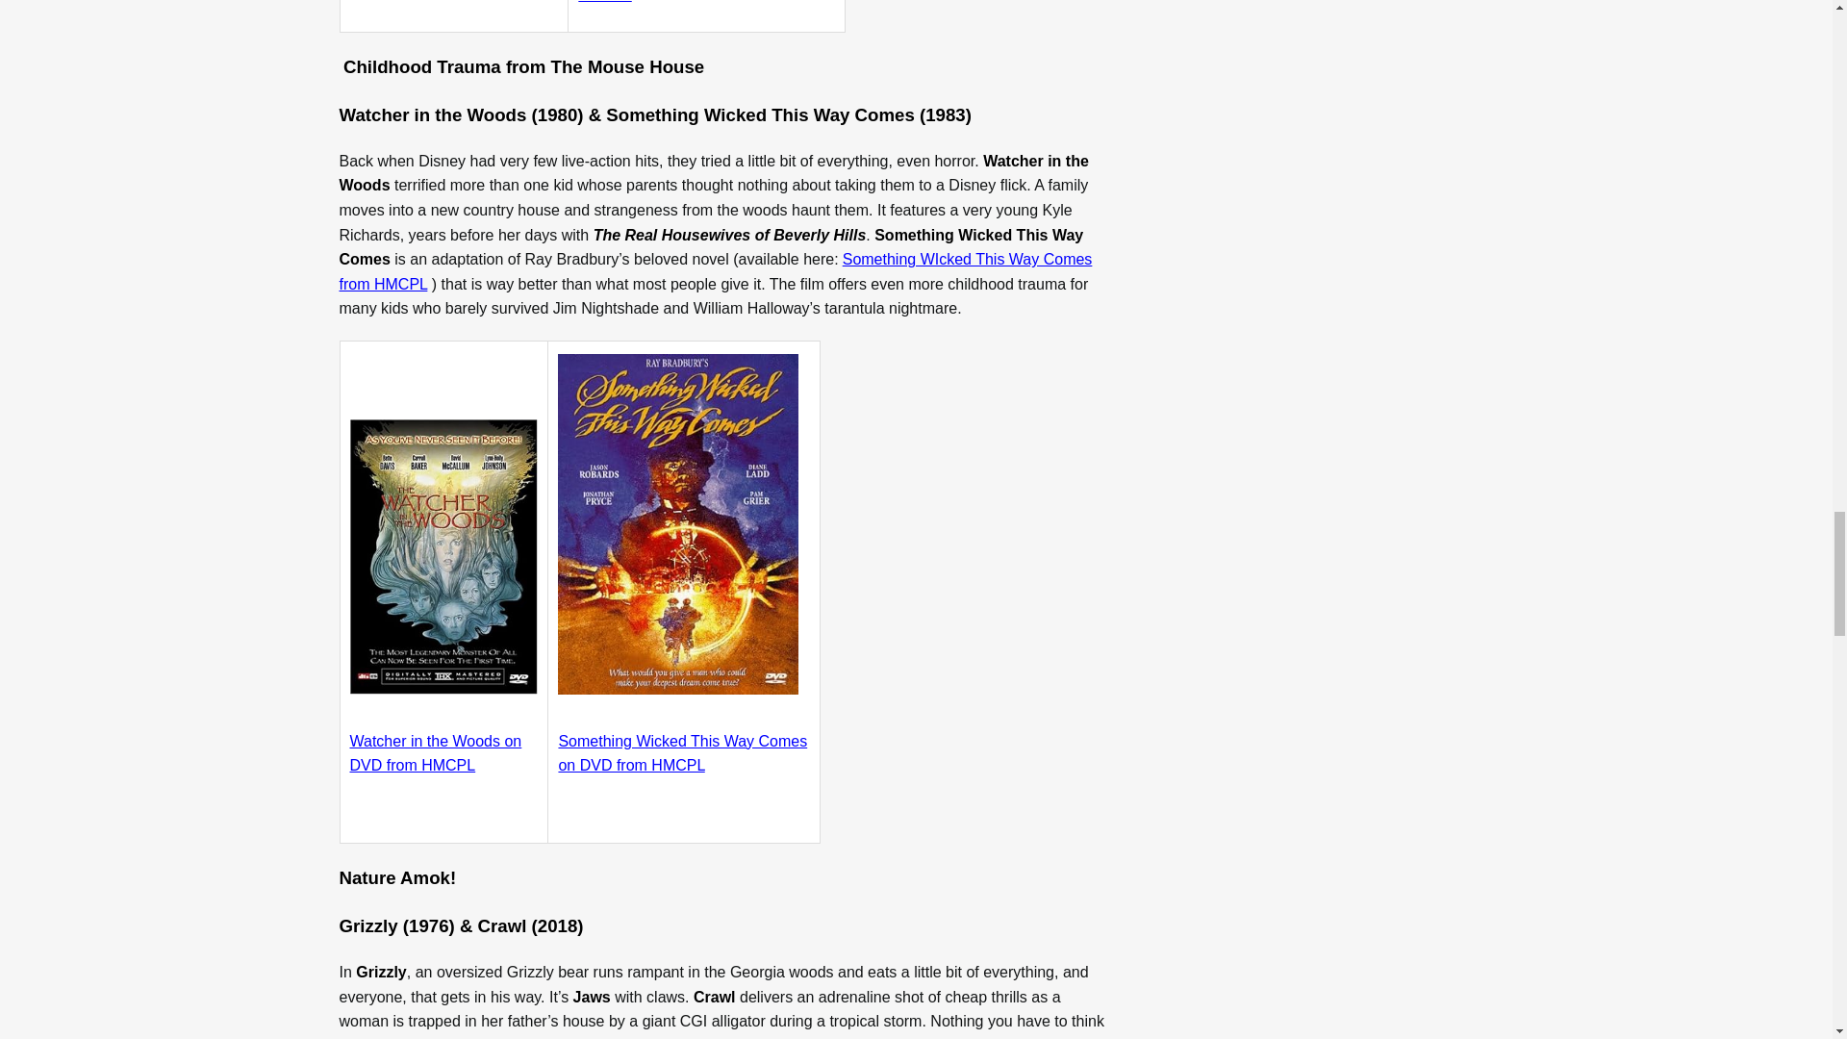 The image size is (1847, 1039). What do you see at coordinates (437, 753) in the screenshot?
I see `Watcher in the Woods on DVD from HMCPL` at bounding box center [437, 753].